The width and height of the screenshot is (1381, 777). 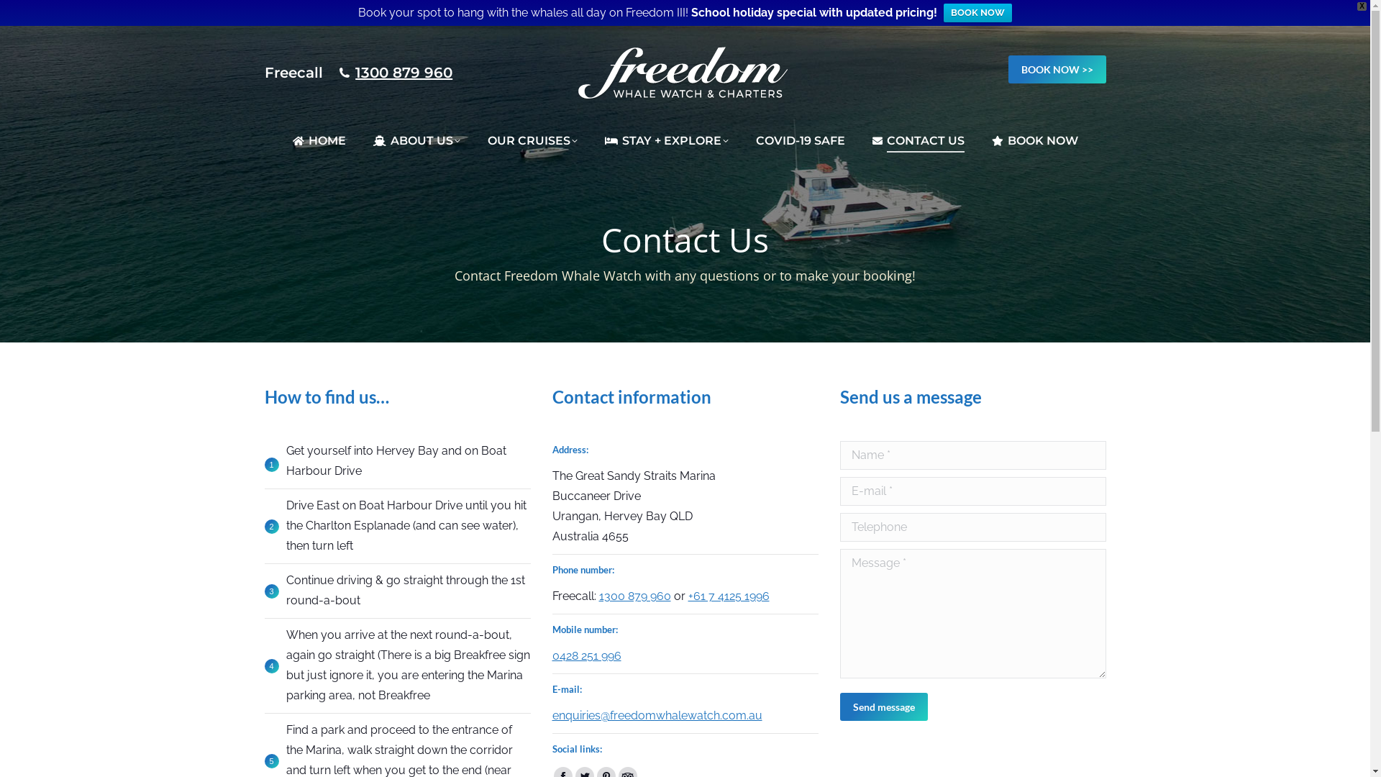 I want to click on STAY + EXPLORE, so click(x=666, y=141).